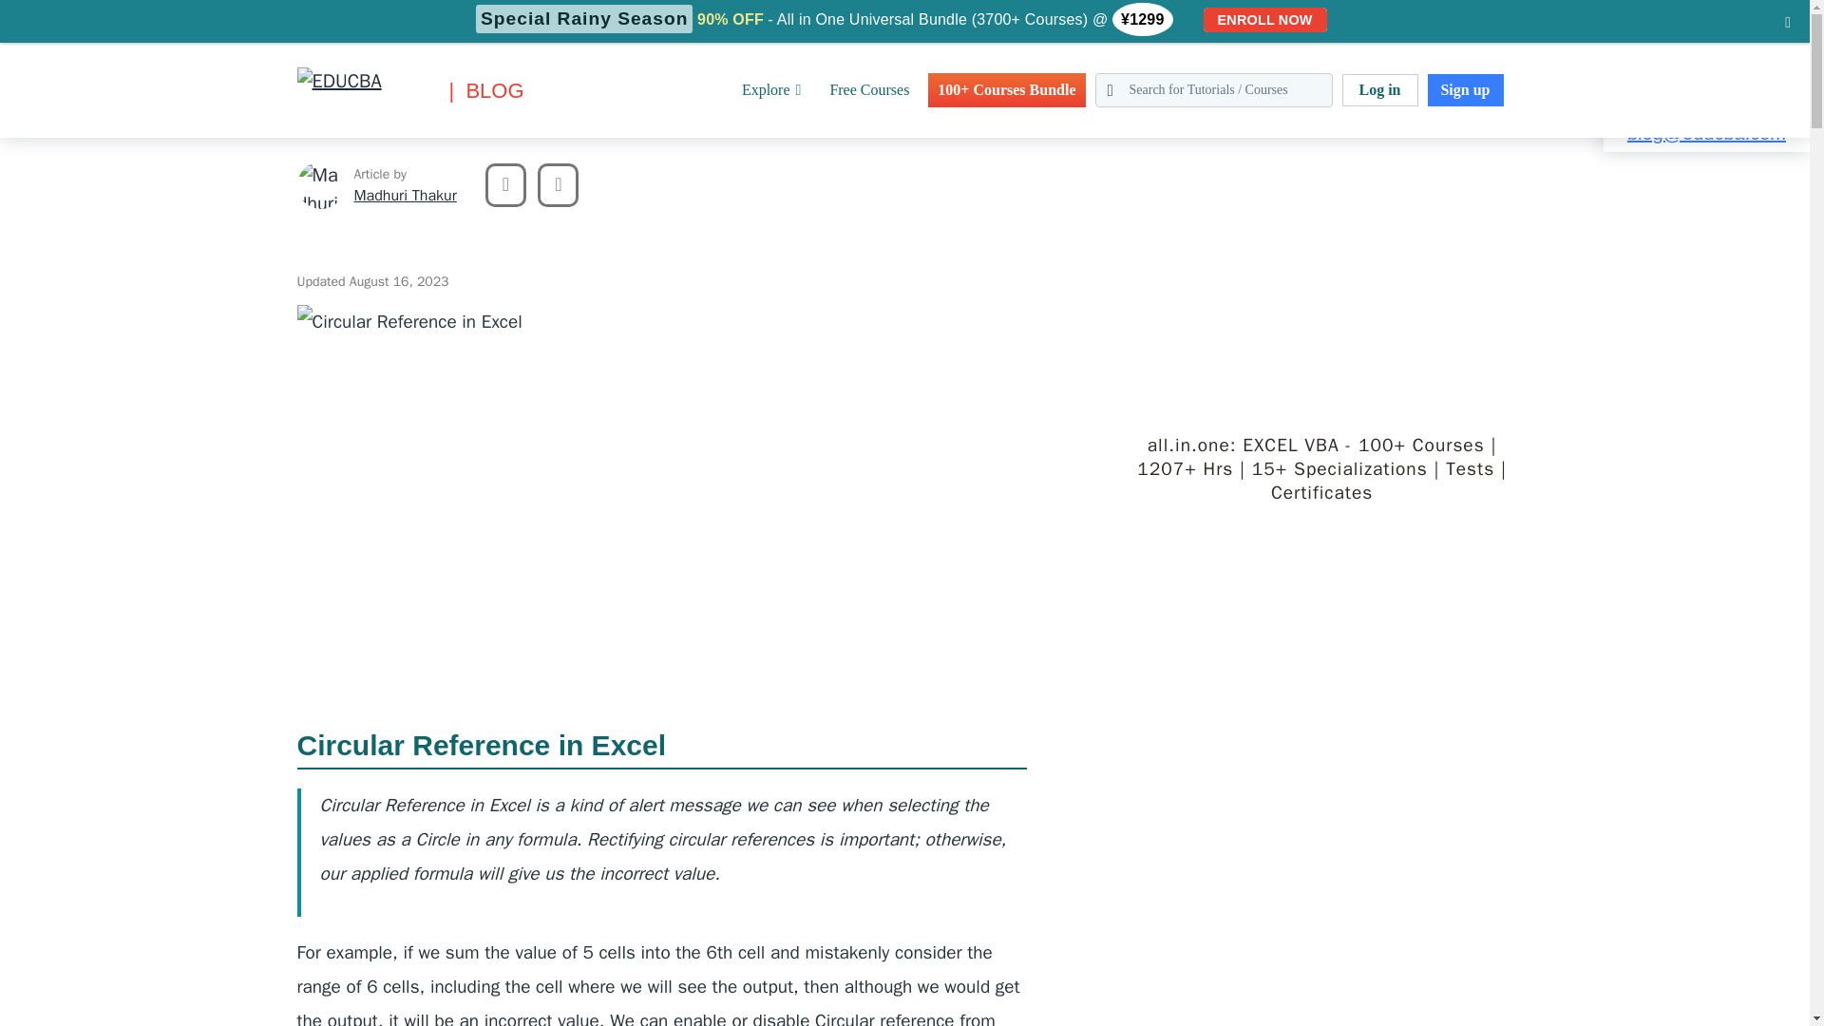  I want to click on Excel, so click(66, 11).